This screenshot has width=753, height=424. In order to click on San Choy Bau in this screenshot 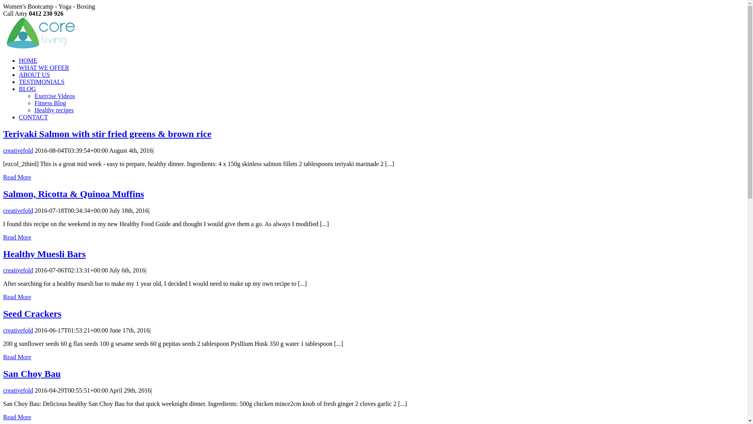, I will do `click(32, 374)`.